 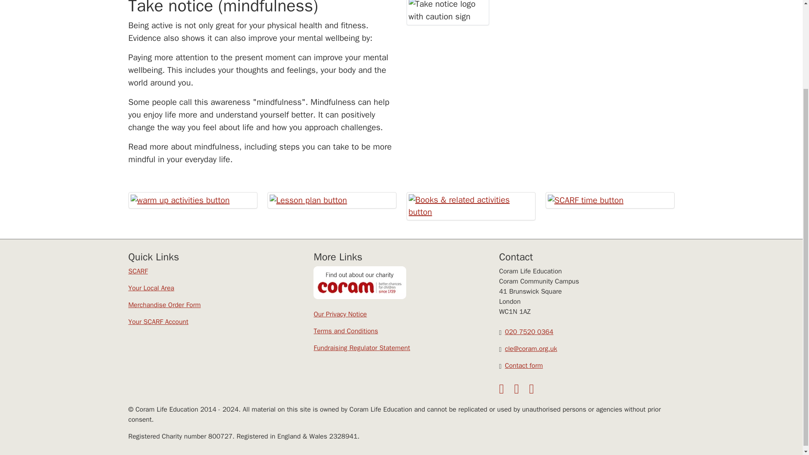 What do you see at coordinates (151, 288) in the screenshot?
I see `Your Local Area` at bounding box center [151, 288].